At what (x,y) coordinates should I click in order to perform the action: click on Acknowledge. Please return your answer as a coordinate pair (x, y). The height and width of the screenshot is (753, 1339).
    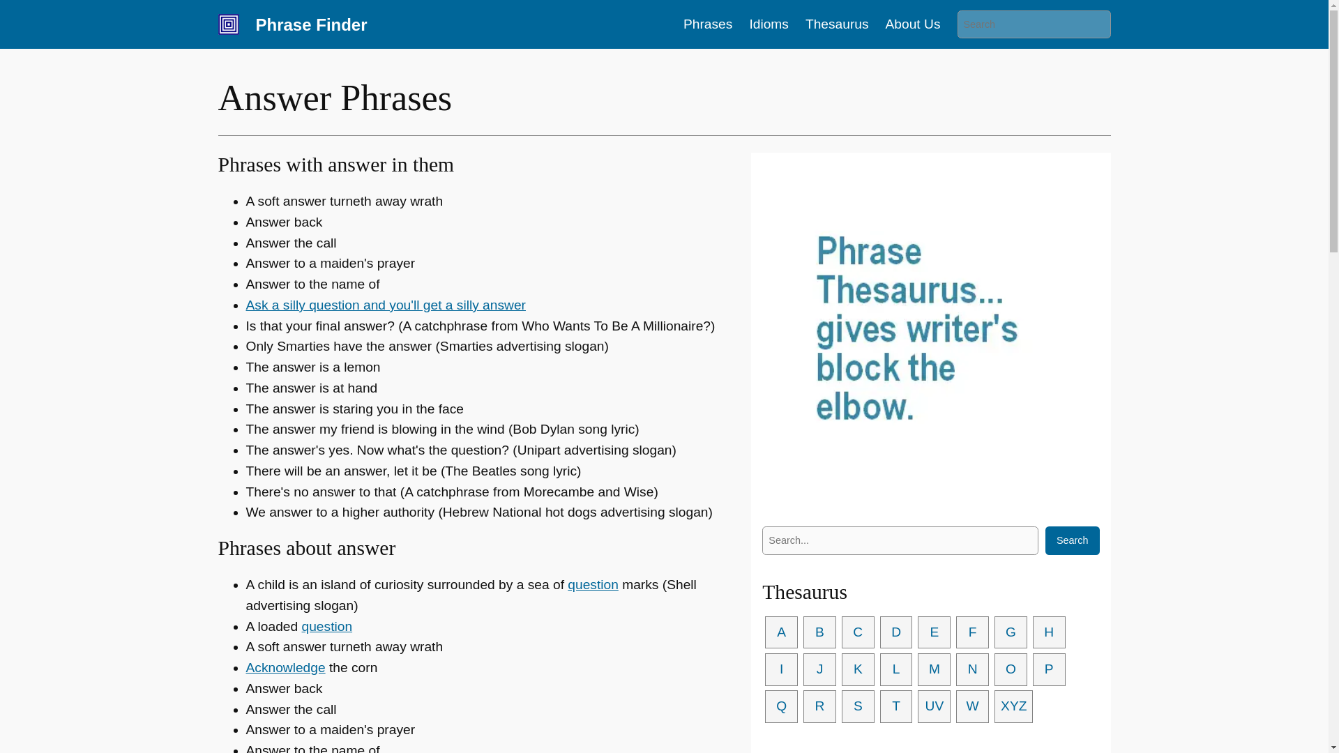
    Looking at the image, I should click on (285, 667).